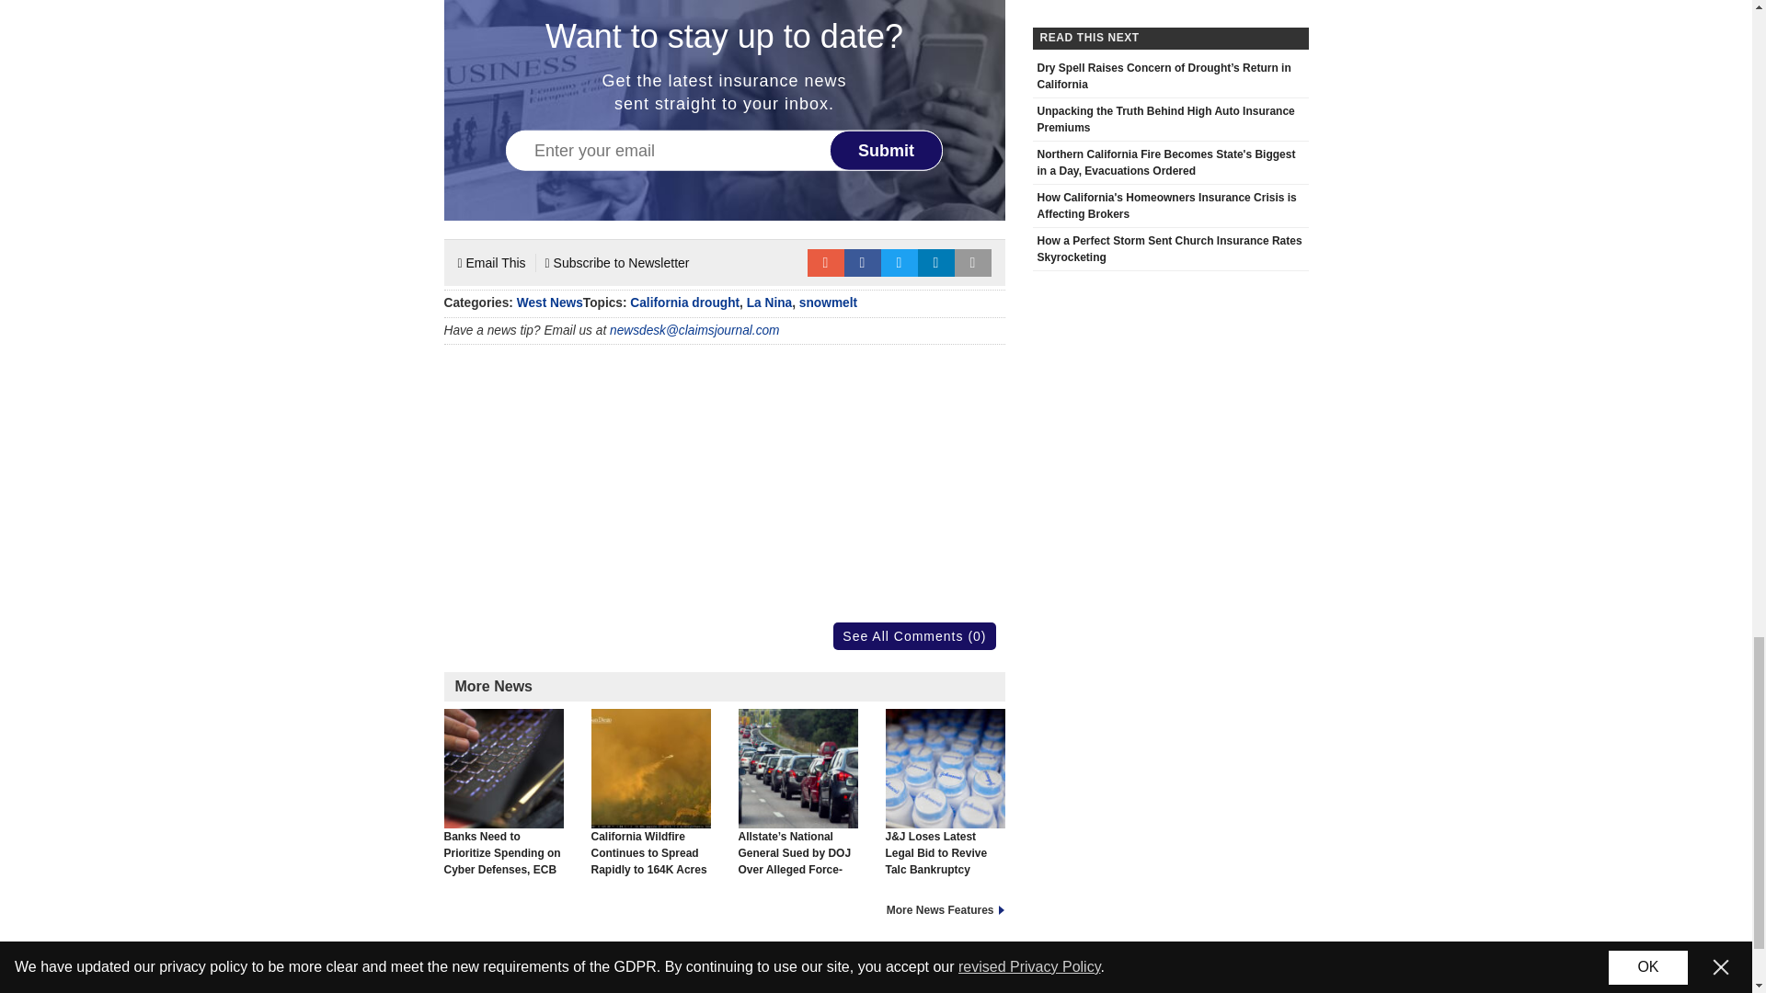 The height and width of the screenshot is (993, 1766). I want to click on Email to a friend, so click(825, 263).